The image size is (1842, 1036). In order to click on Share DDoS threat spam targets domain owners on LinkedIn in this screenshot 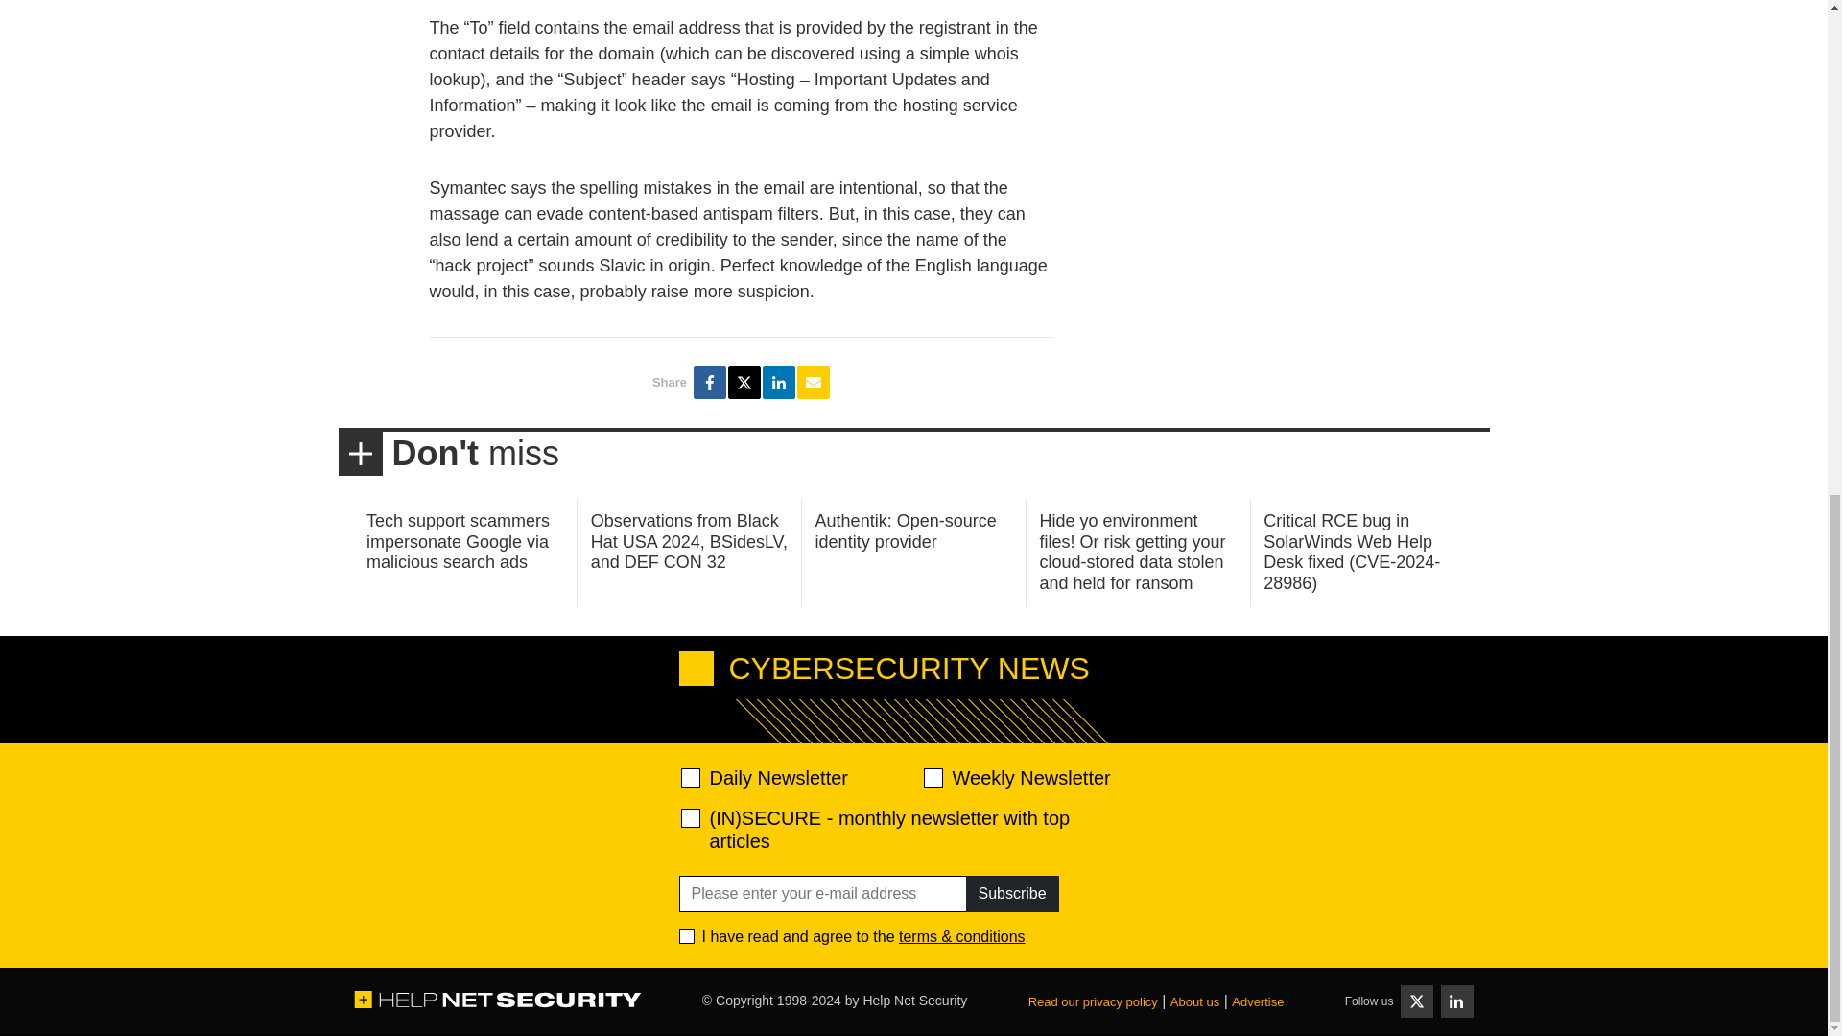, I will do `click(779, 382)`.